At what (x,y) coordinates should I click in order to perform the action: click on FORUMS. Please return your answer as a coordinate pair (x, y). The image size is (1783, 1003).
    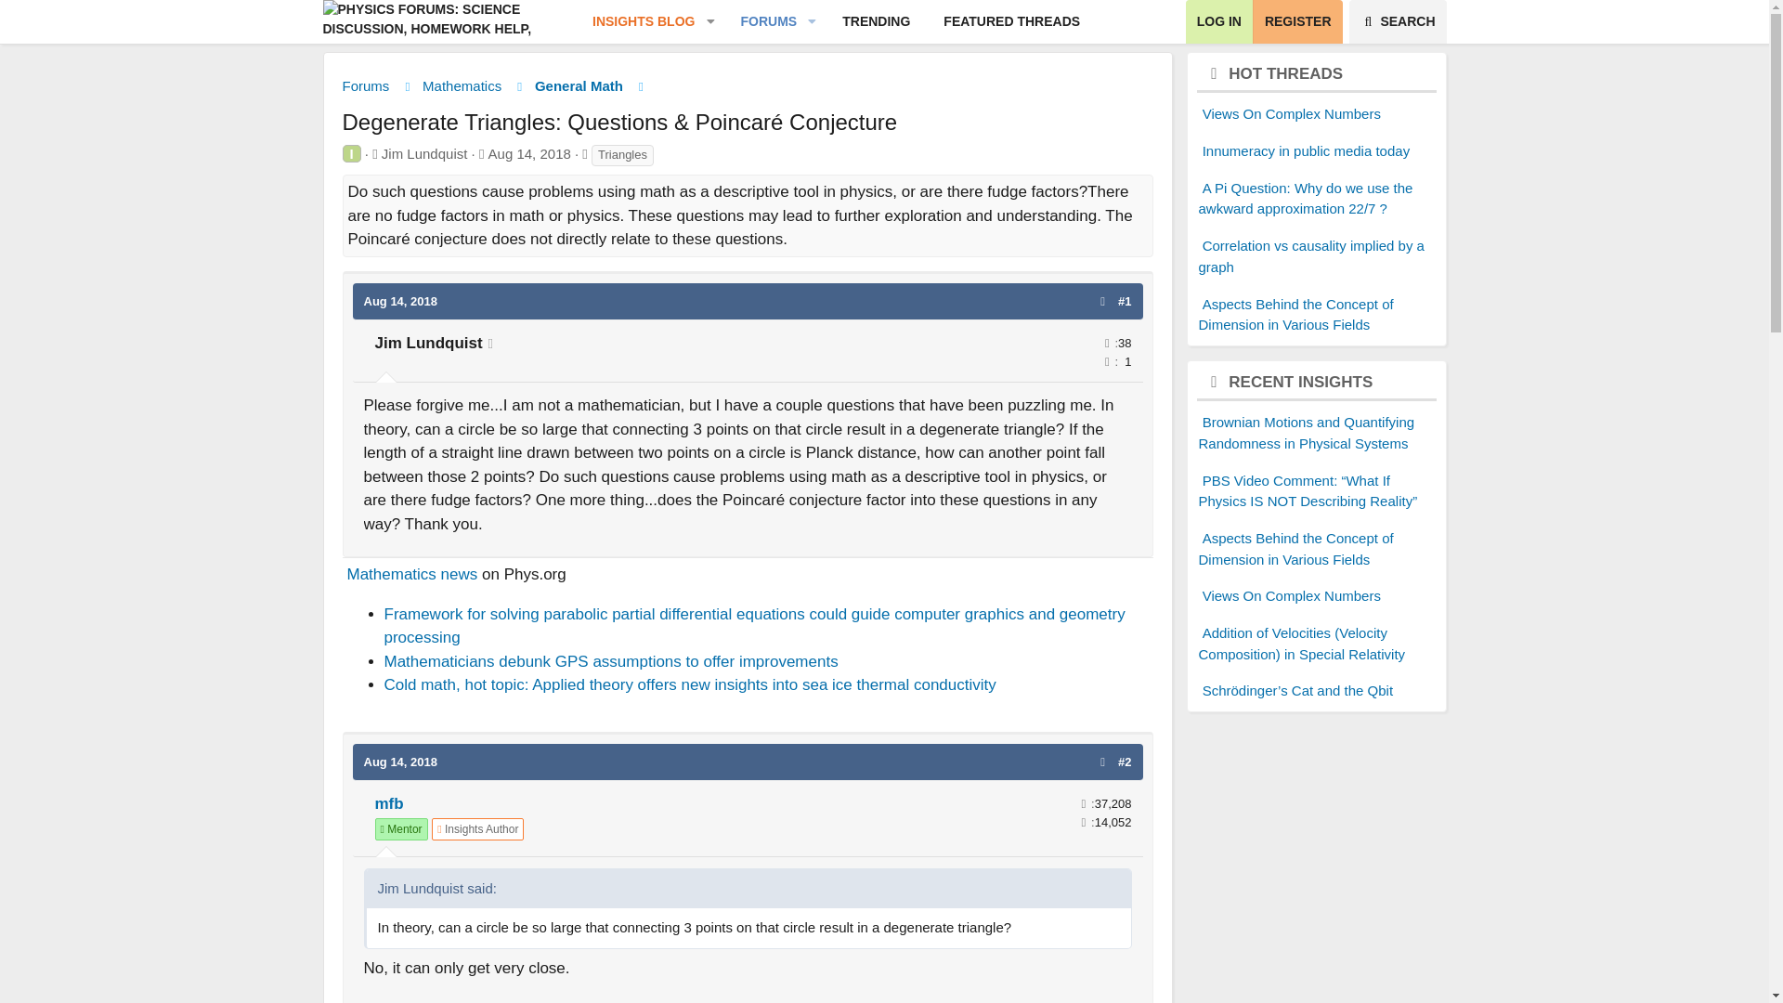
    Looking at the image, I should click on (761, 22).